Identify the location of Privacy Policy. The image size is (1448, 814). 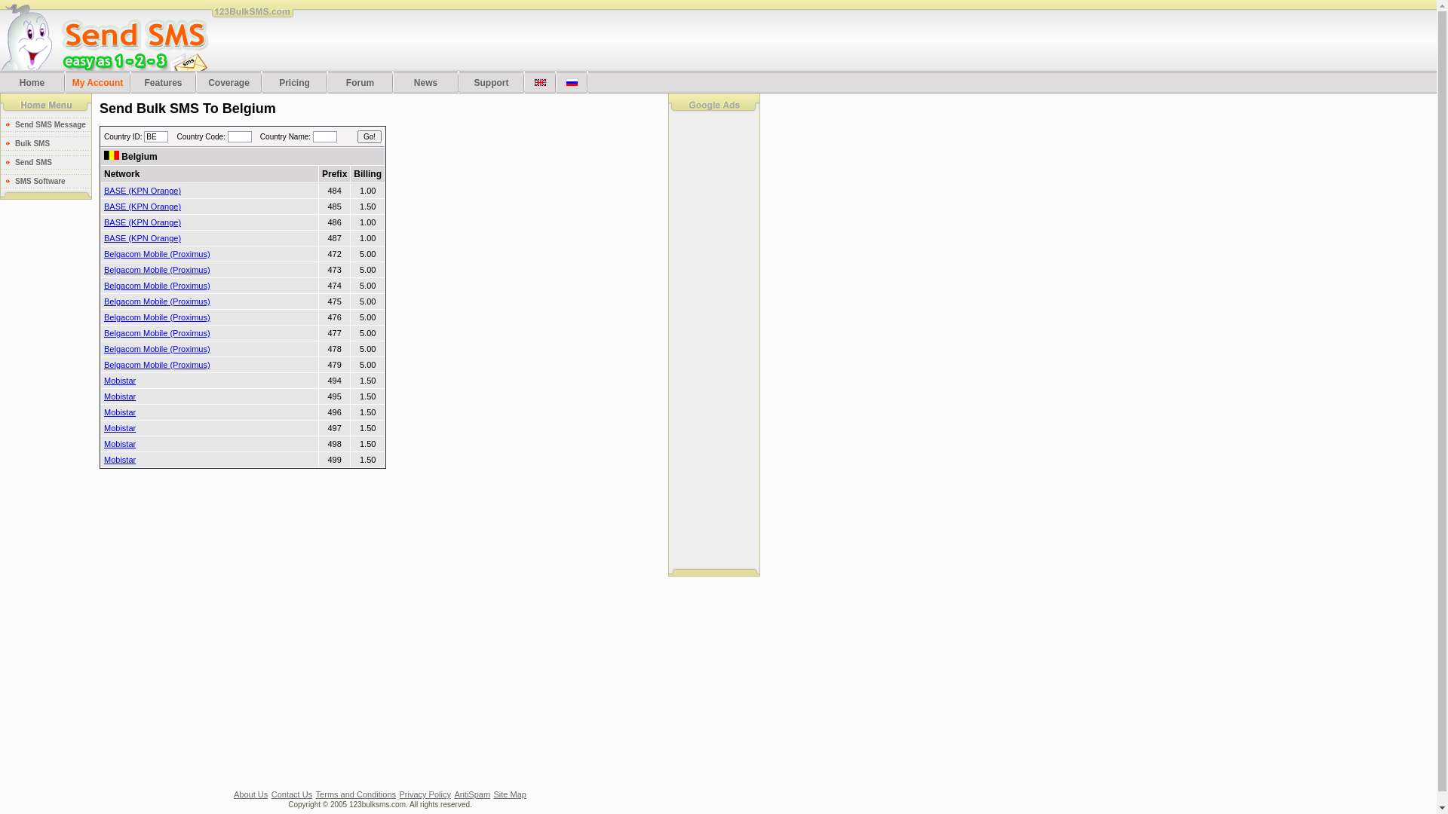
(425, 794).